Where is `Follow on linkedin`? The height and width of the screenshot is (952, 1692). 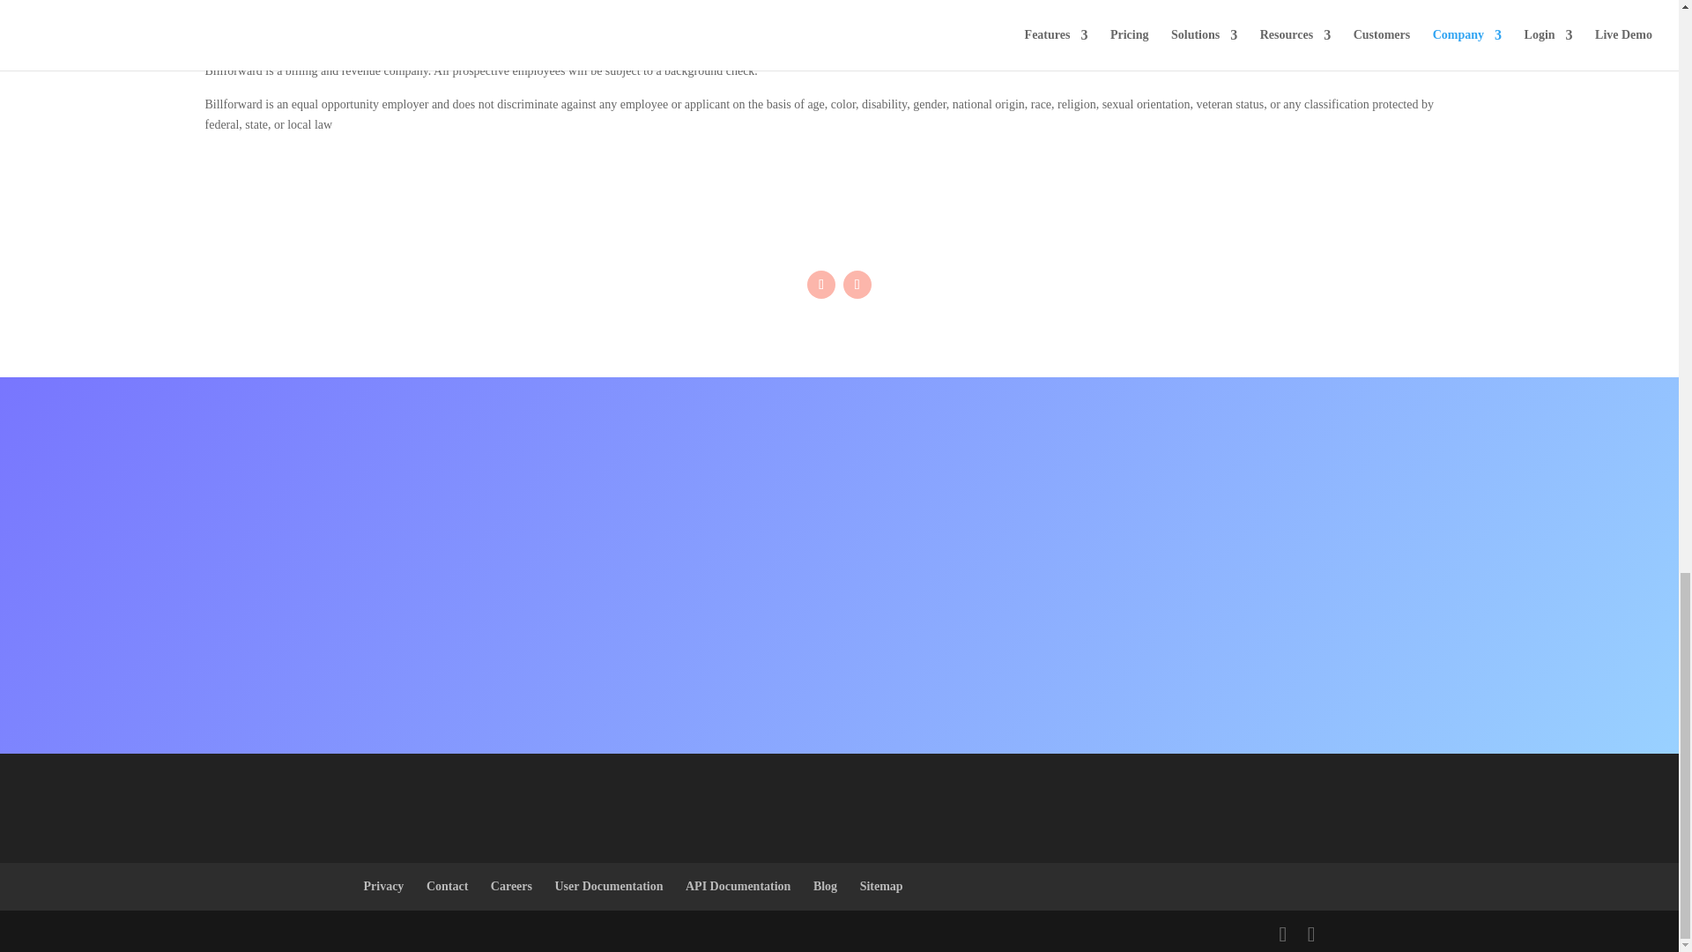 Follow on linkedin is located at coordinates (857, 284).